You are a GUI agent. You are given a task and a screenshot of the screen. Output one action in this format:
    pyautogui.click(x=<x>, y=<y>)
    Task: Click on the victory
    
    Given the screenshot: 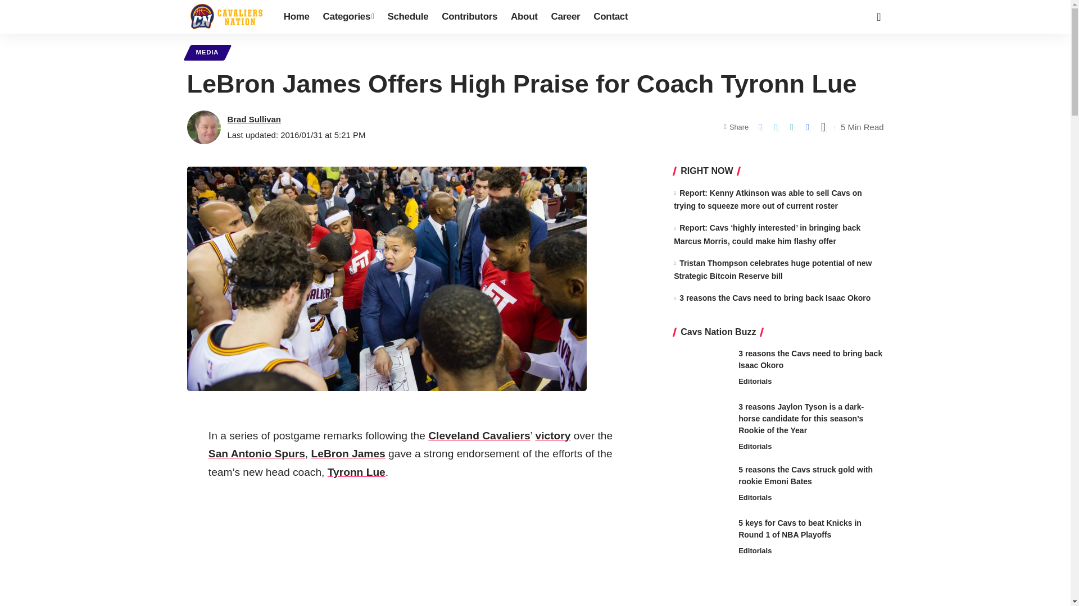 What is the action you would take?
    pyautogui.click(x=553, y=435)
    